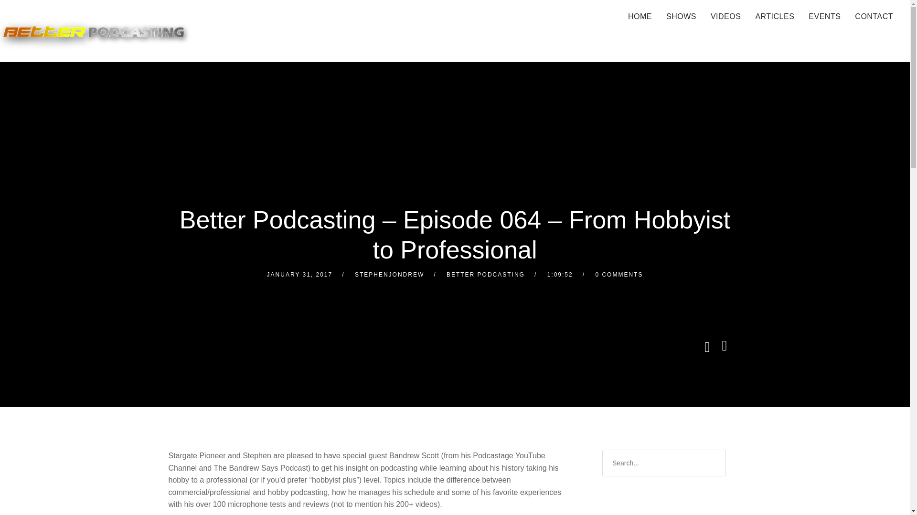  Describe the element at coordinates (725, 17) in the screenshot. I see `VIDEOS` at that location.